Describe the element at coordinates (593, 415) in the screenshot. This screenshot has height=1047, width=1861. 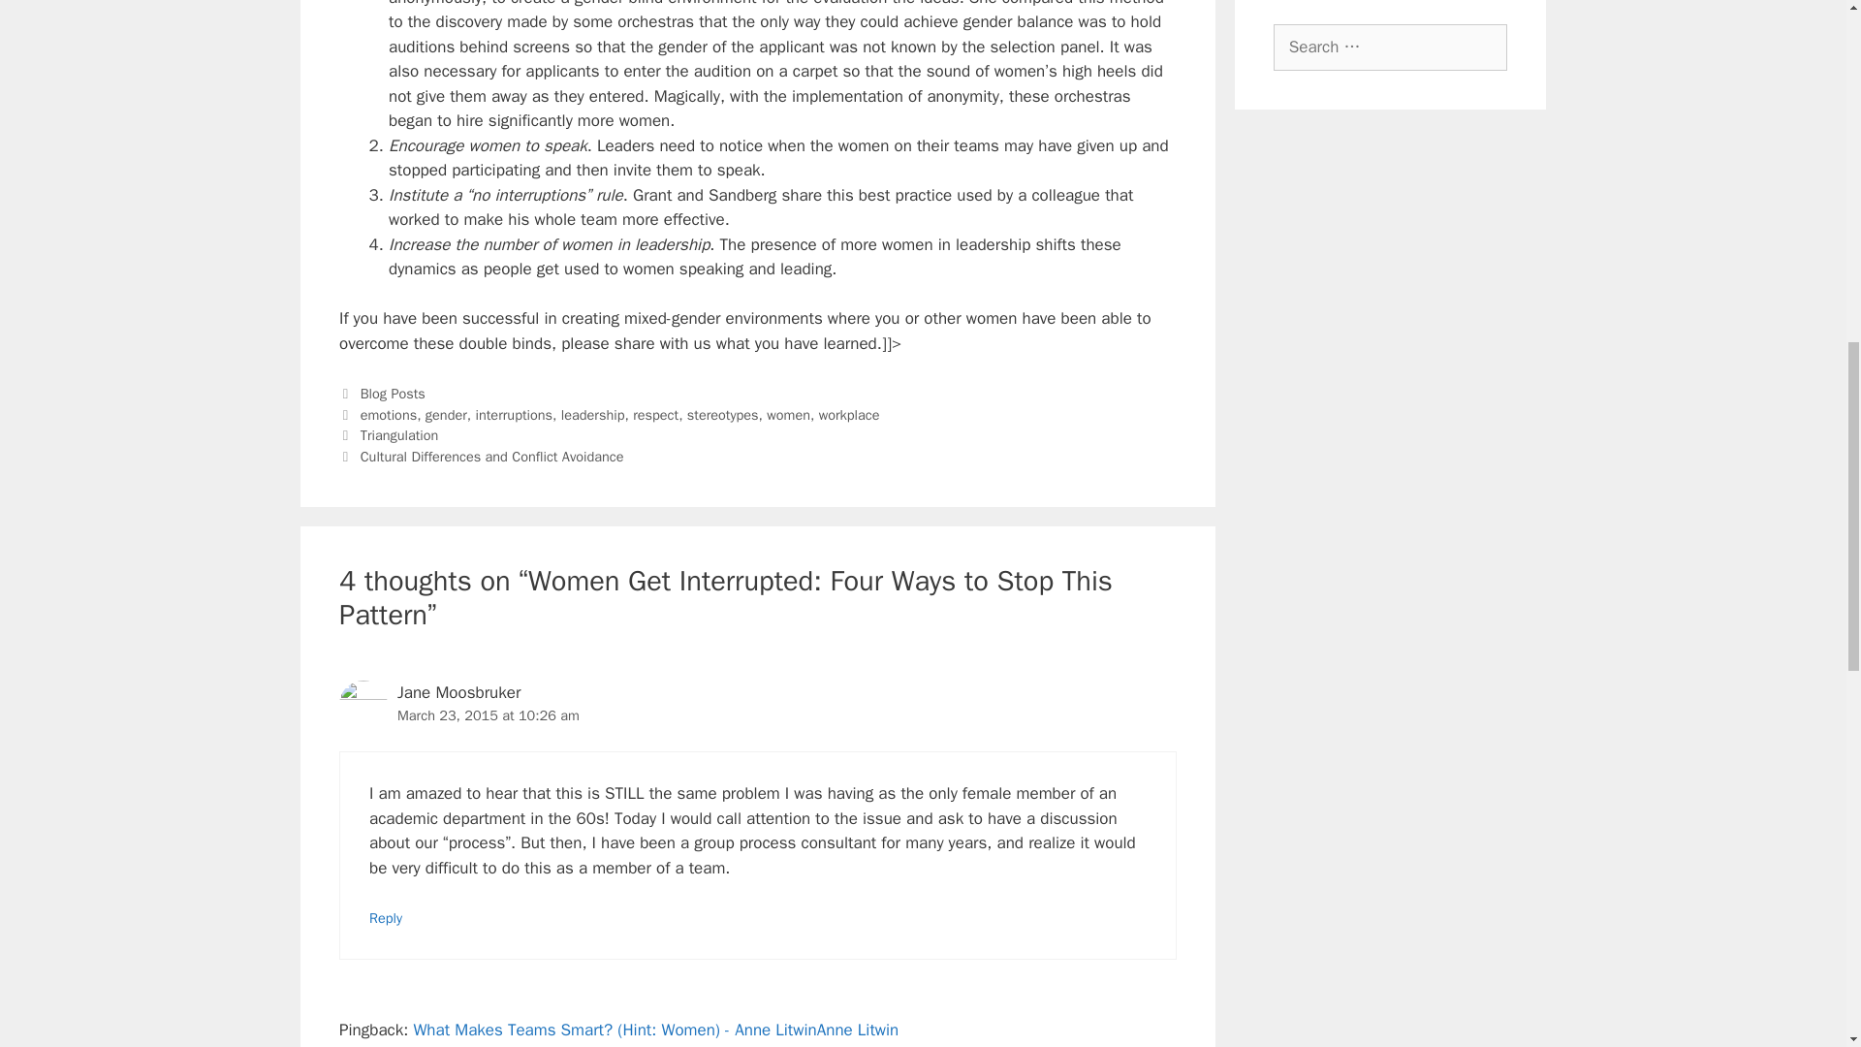
I see `leadership` at that location.